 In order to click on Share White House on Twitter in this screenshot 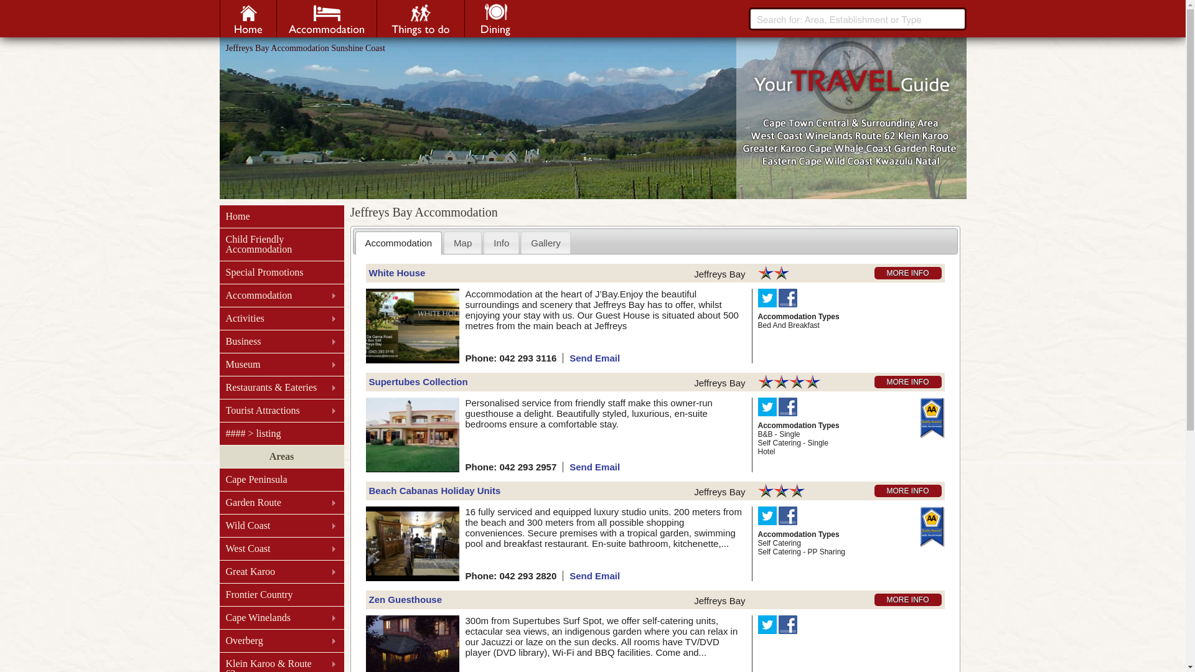, I will do `click(767, 297)`.